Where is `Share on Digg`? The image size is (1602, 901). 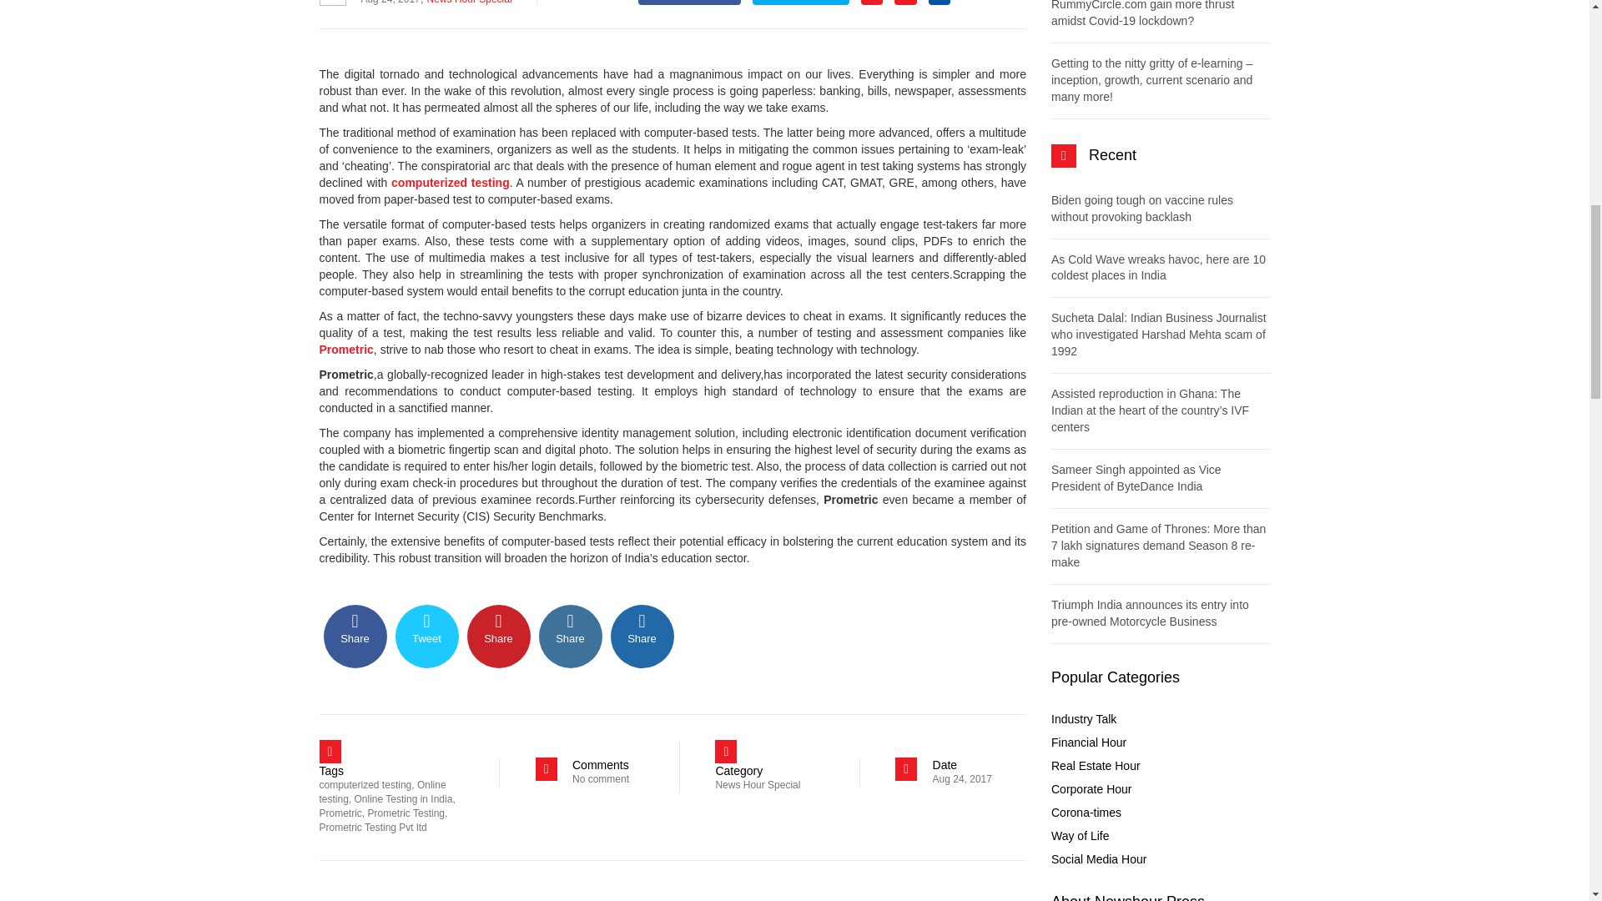
Share on Digg is located at coordinates (642, 636).